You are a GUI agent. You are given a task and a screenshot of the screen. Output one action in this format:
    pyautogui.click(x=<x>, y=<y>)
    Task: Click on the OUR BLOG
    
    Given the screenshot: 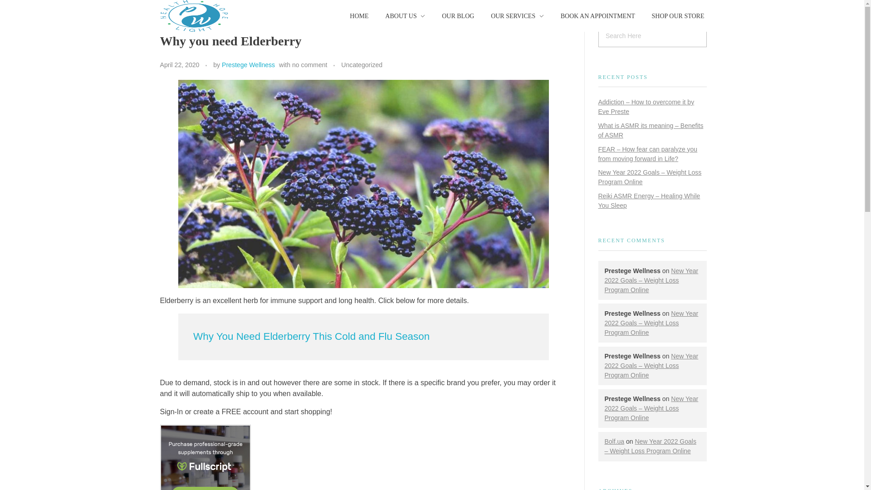 What is the action you would take?
    pyautogui.click(x=458, y=16)
    